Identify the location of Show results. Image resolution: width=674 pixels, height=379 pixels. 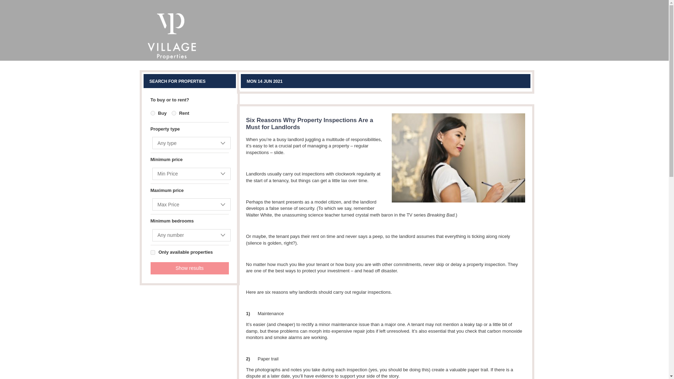
(189, 268).